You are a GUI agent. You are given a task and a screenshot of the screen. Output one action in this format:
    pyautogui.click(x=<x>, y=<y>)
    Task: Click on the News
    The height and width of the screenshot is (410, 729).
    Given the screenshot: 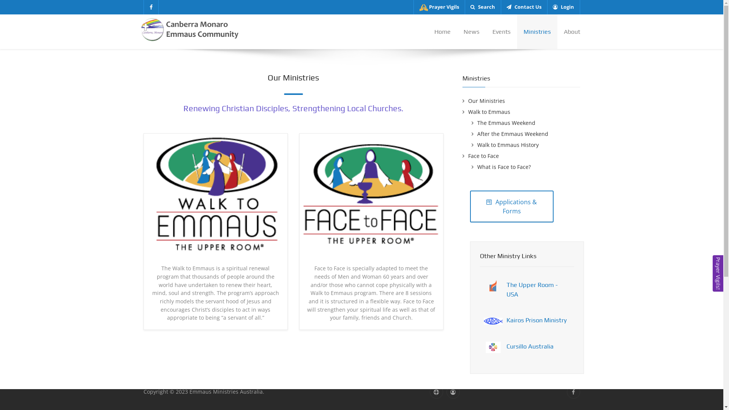 What is the action you would take?
    pyautogui.click(x=472, y=32)
    